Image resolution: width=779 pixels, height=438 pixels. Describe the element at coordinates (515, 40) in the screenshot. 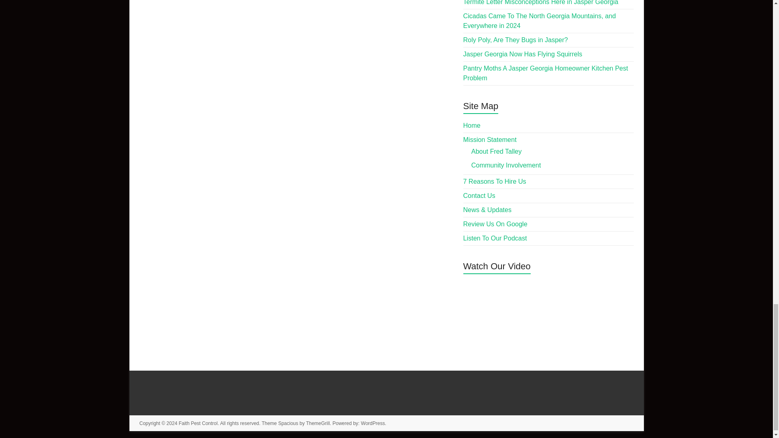

I see `Roly Poly, Are They Bugs in Jasper?` at that location.